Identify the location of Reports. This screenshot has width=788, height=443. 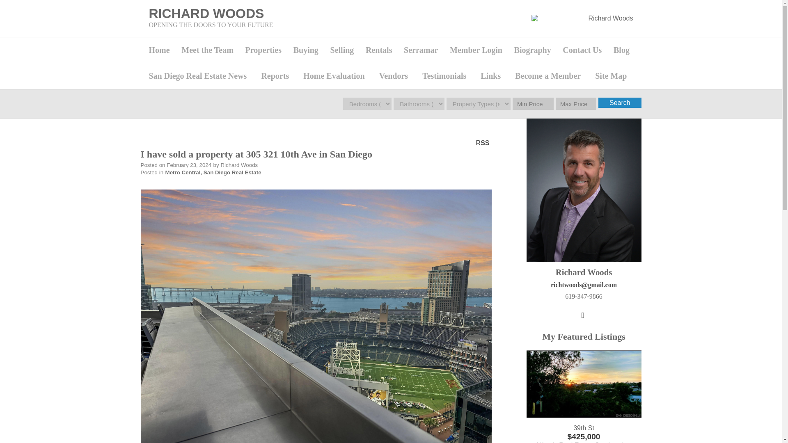
(278, 76).